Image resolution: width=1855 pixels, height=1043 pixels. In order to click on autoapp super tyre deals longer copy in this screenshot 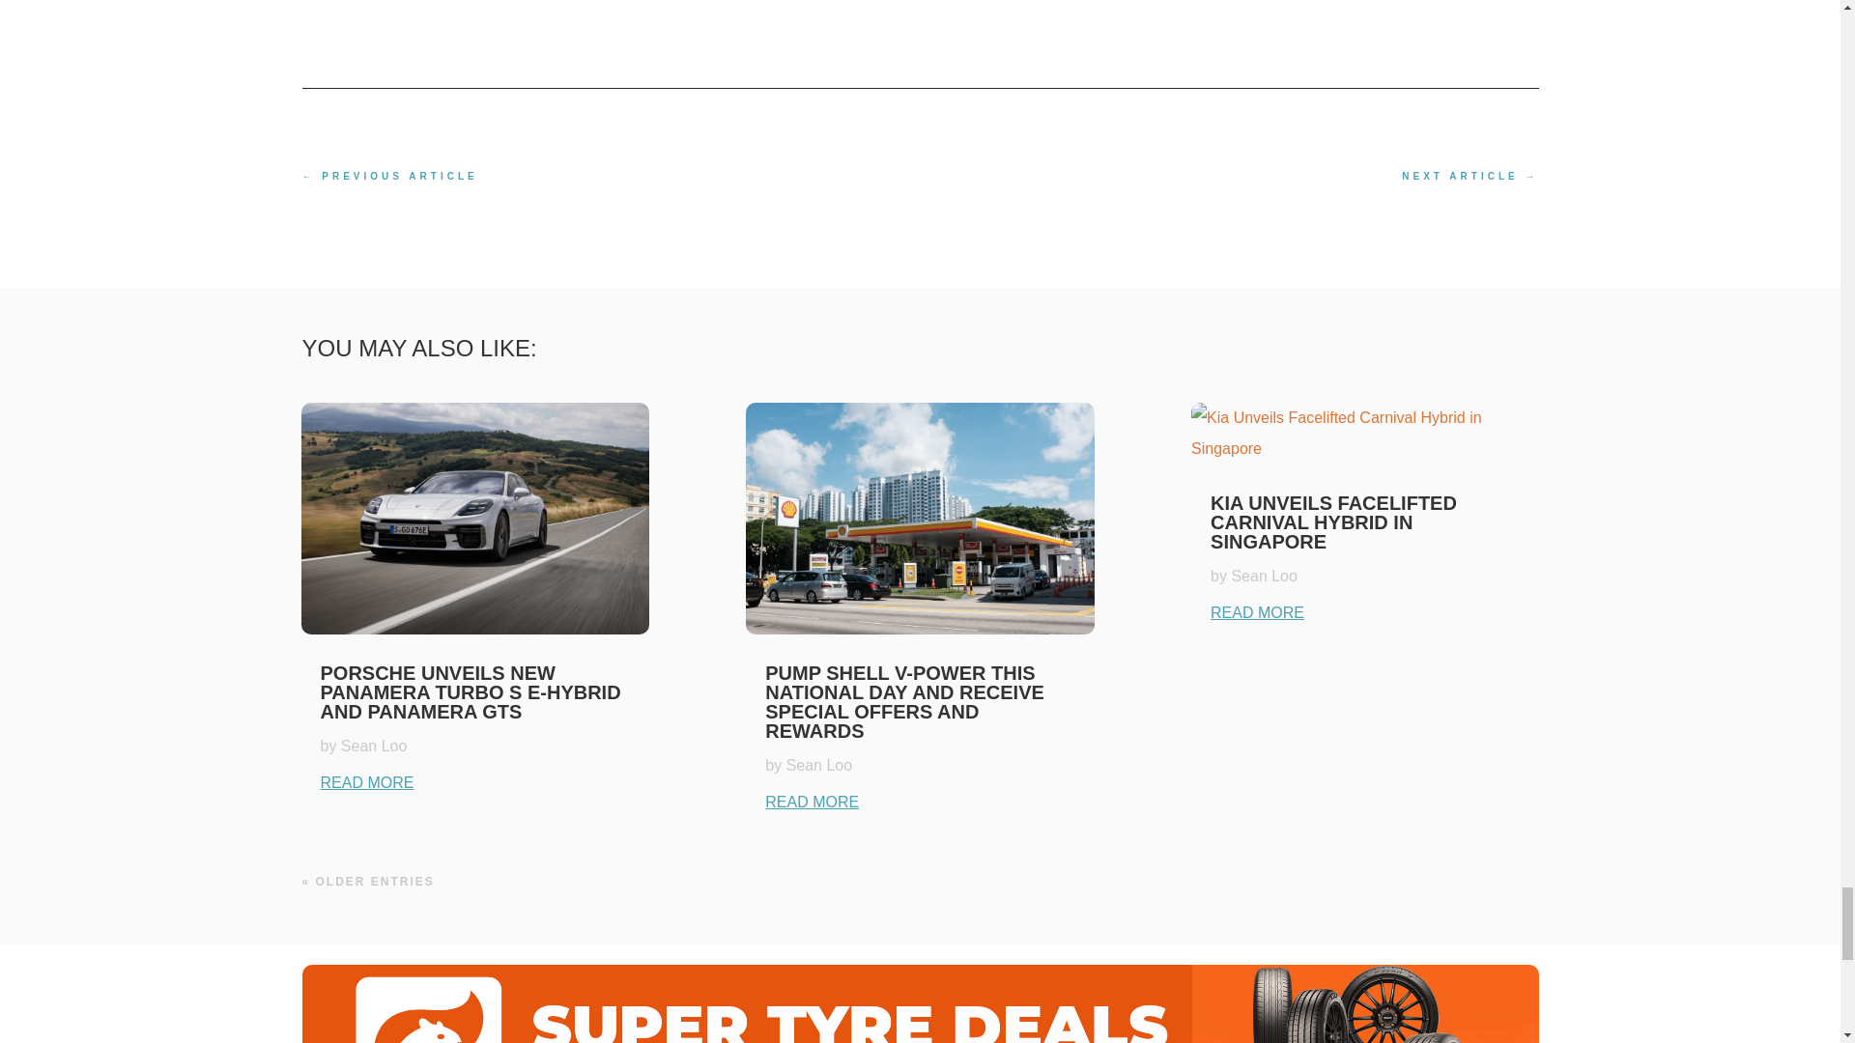, I will do `click(919, 1004)`.